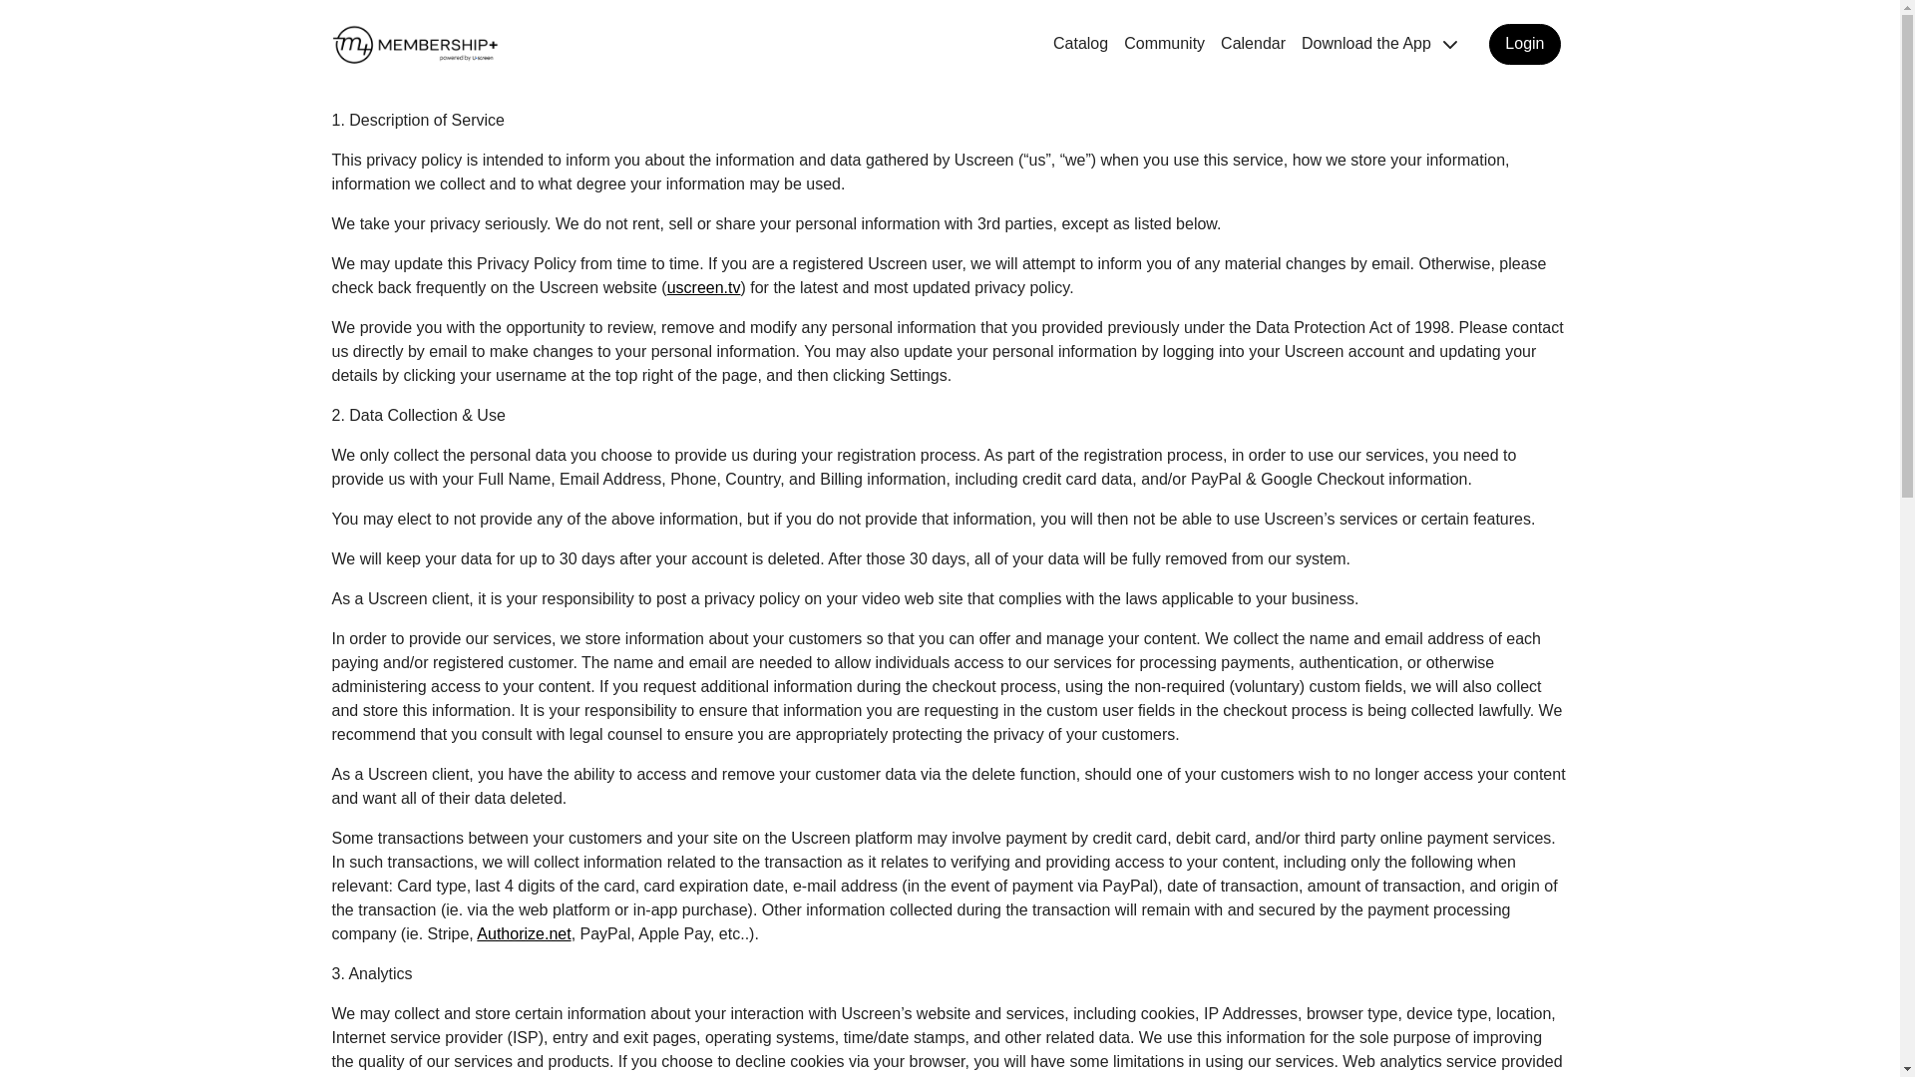  I want to click on Login, so click(1524, 44).